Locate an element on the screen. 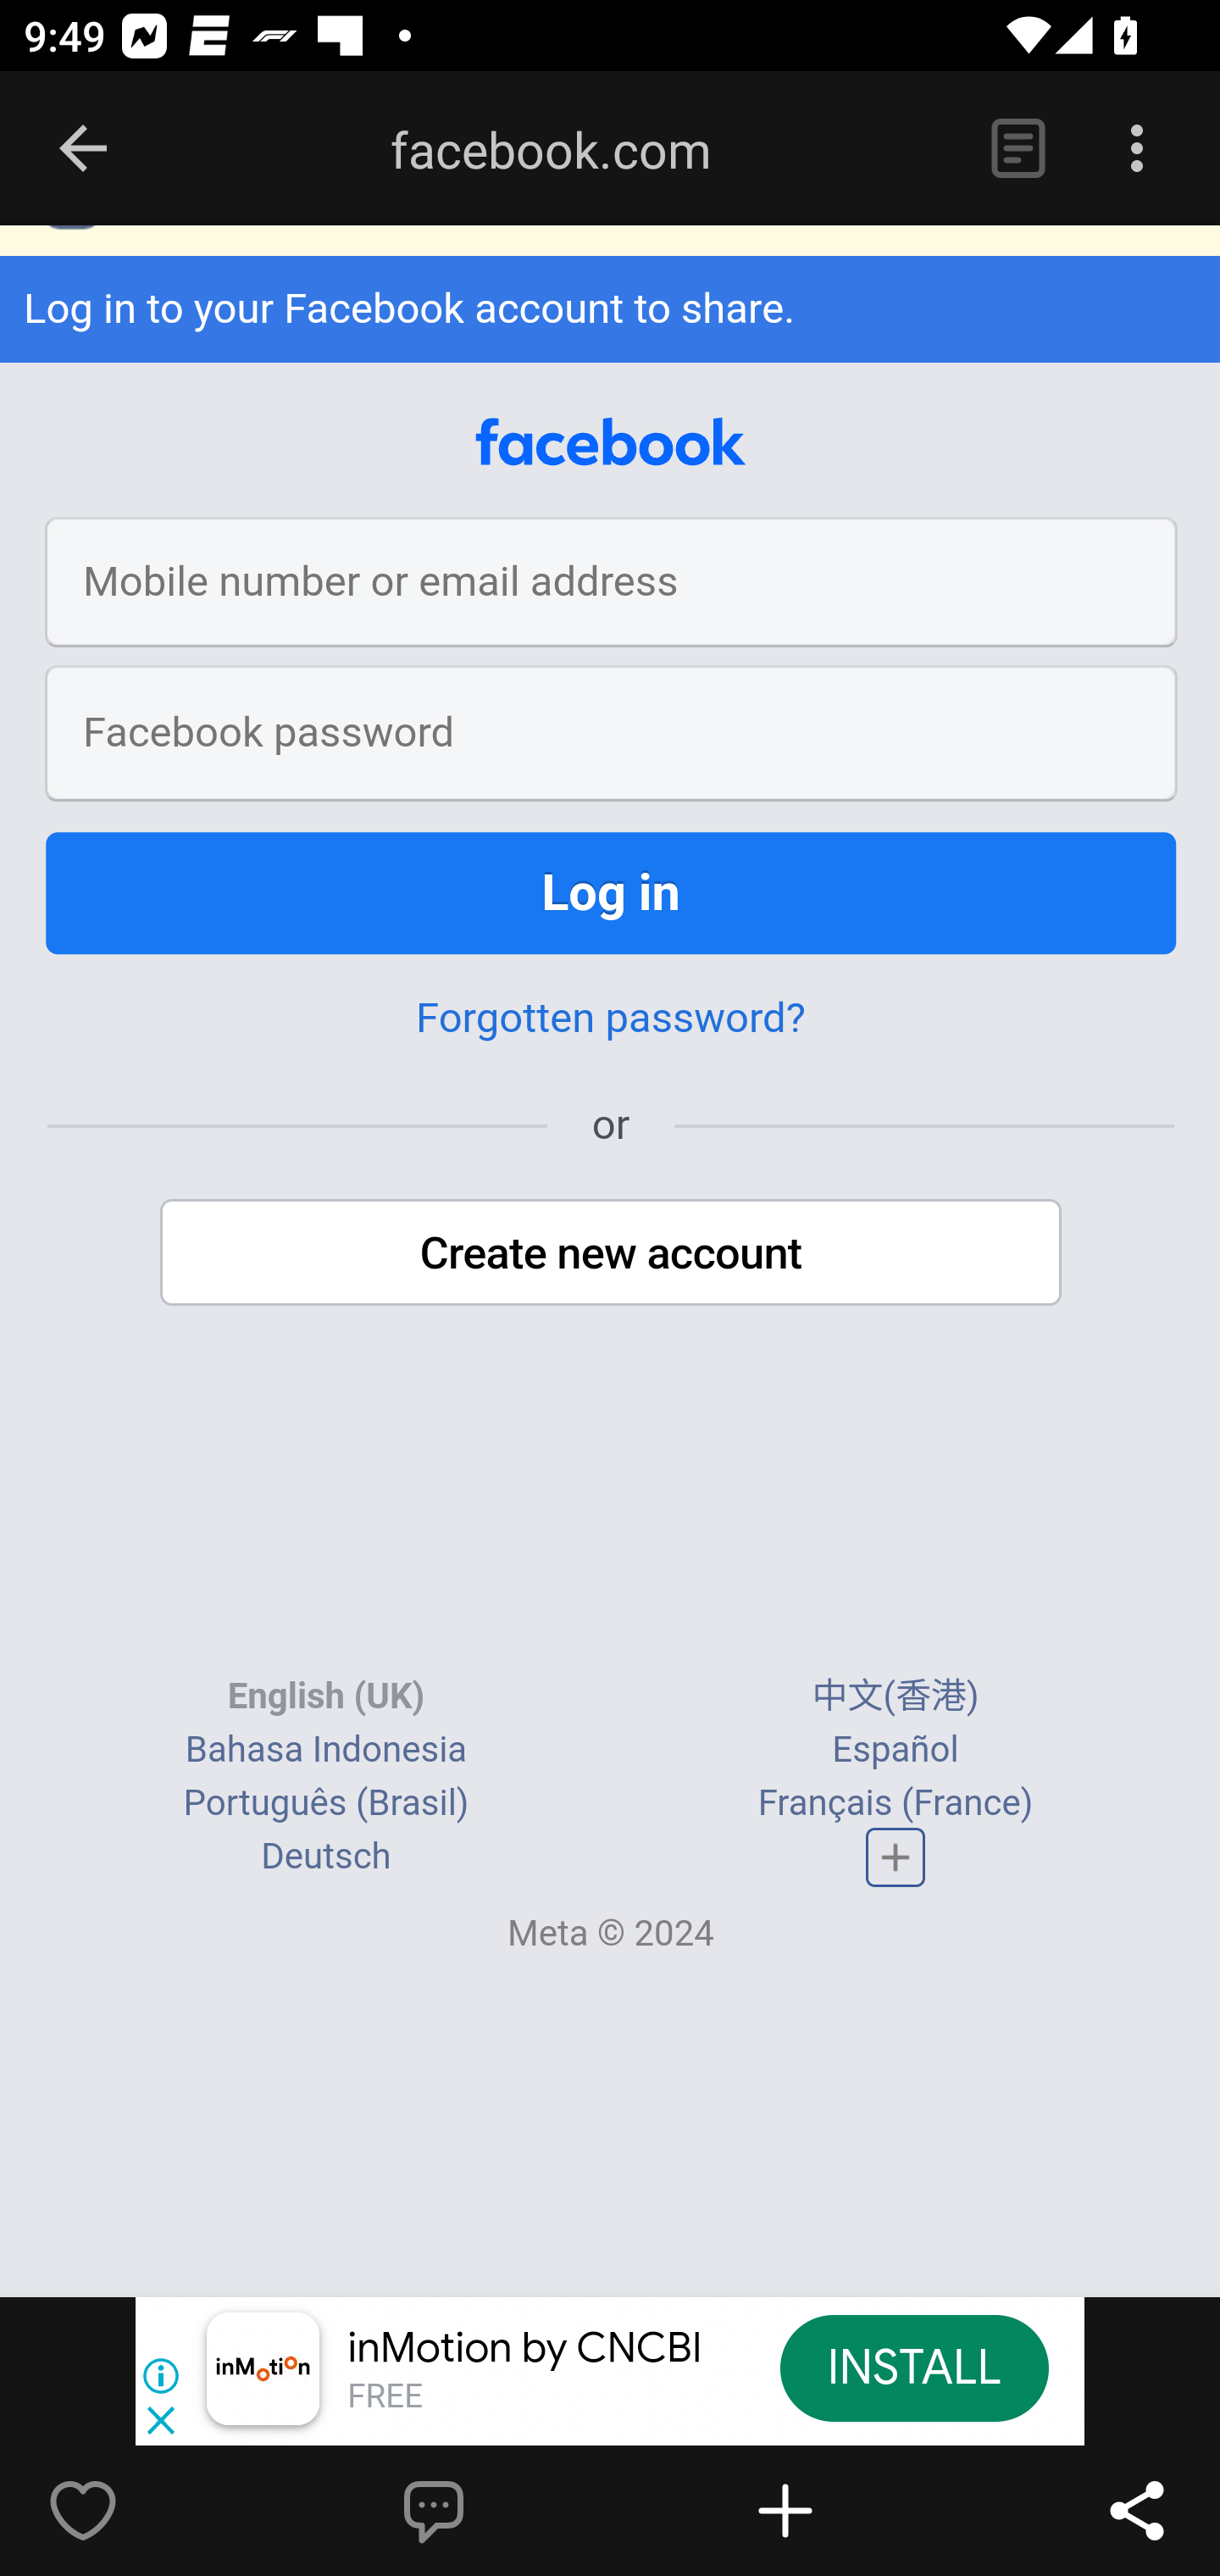 This screenshot has height=2576, width=1220. Complete list of languages is located at coordinates (896, 1857).